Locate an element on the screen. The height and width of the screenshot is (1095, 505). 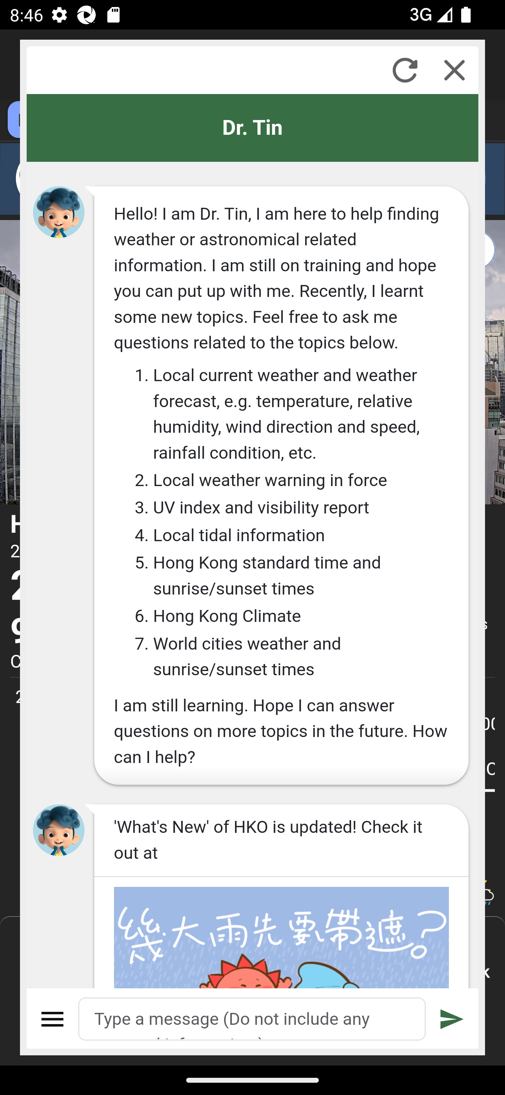
Menu is located at coordinates (53, 1019).